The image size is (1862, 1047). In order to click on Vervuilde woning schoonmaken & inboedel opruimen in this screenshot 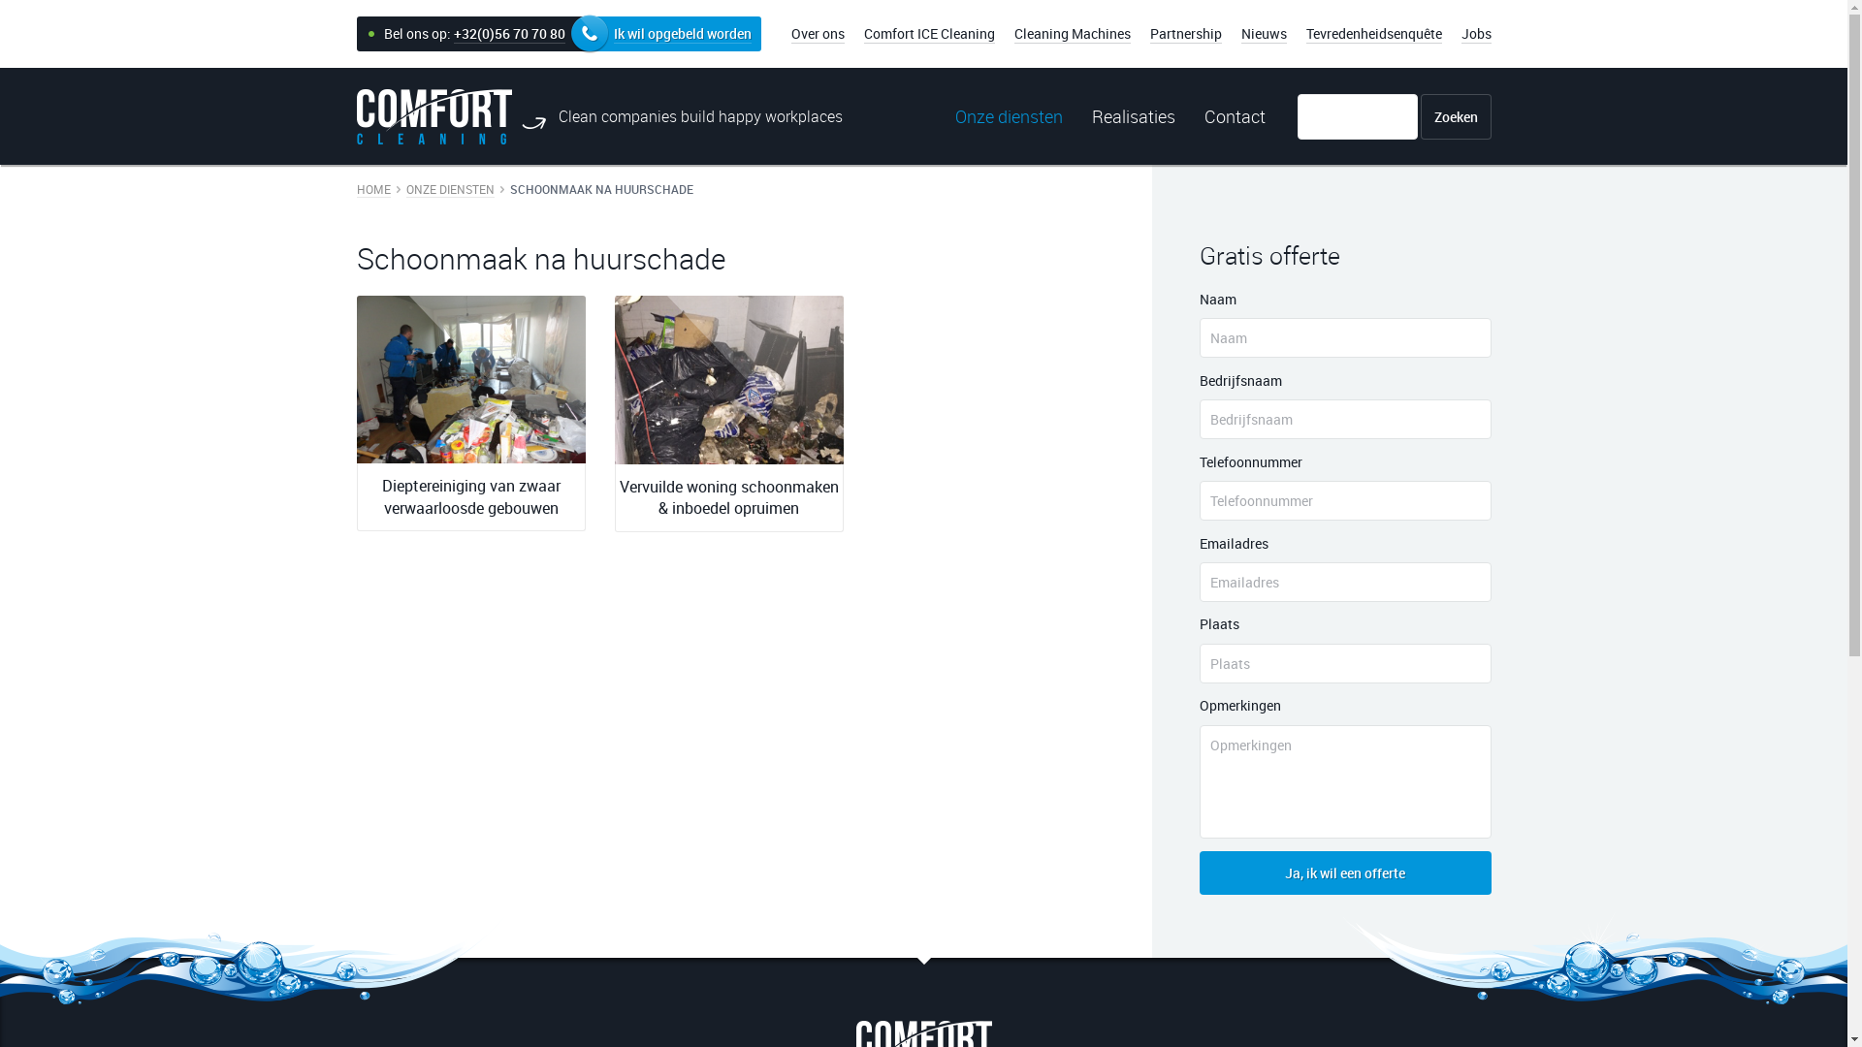, I will do `click(729, 380)`.